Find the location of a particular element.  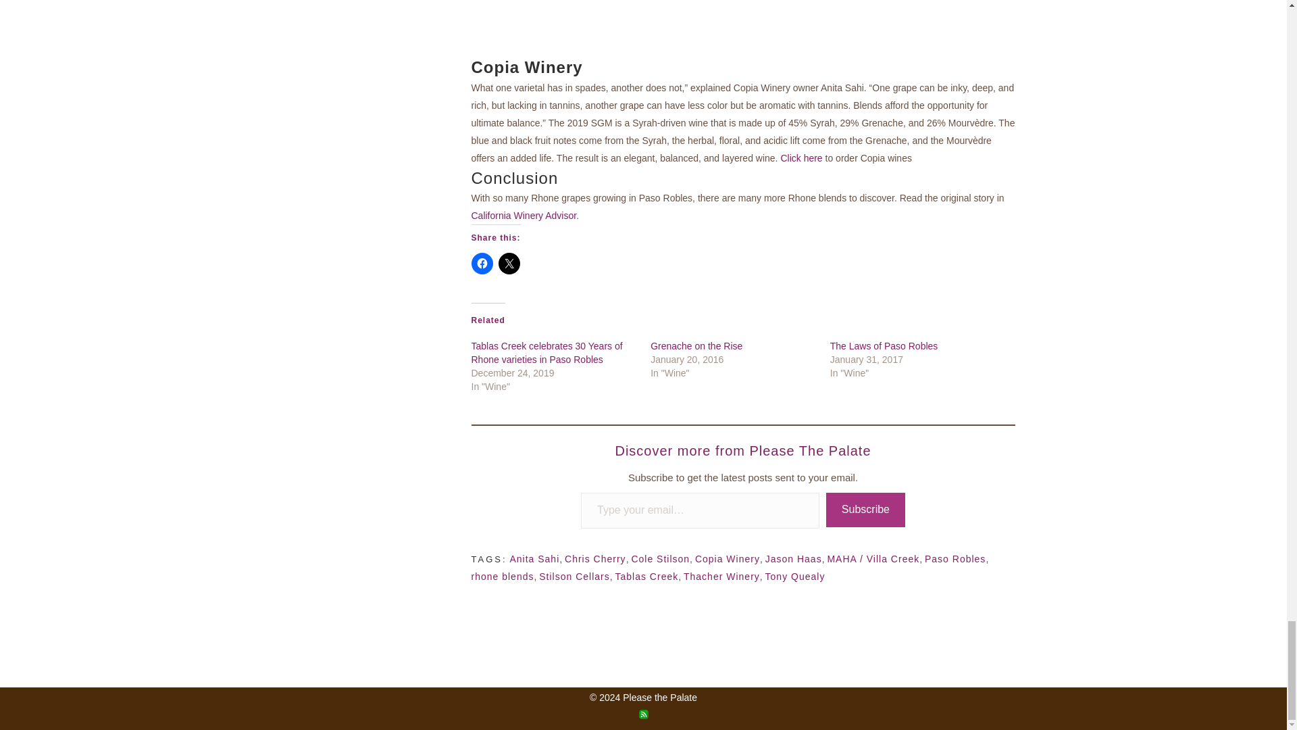

The Laws of Paso Robles is located at coordinates (884, 346).